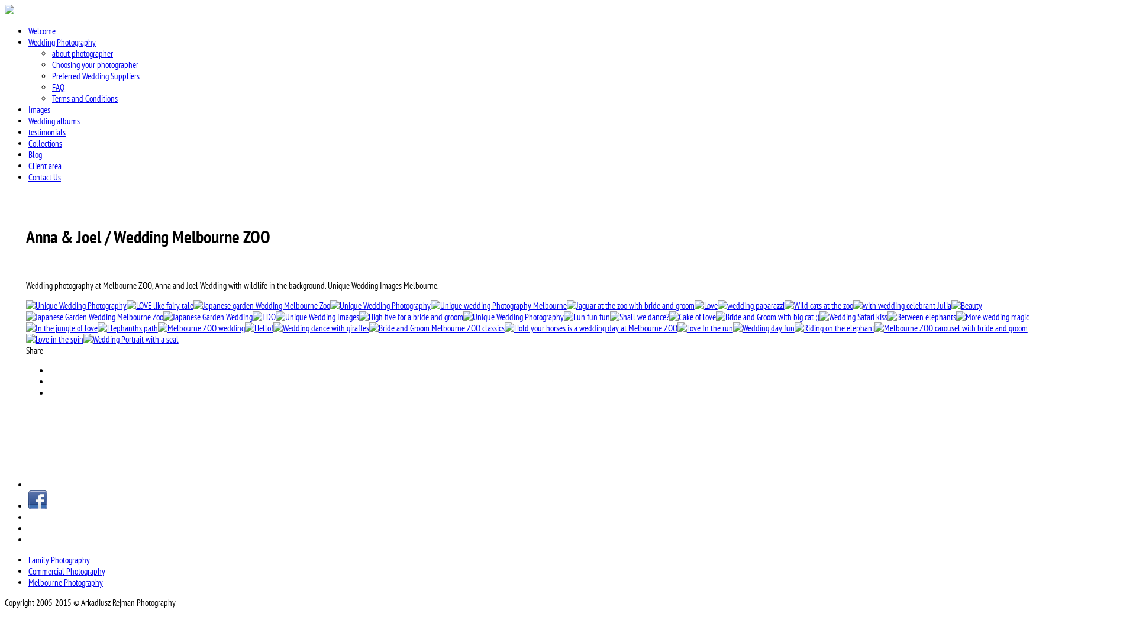 The width and height of the screenshot is (1136, 639). Describe the element at coordinates (47, 133) in the screenshot. I see `testimonials` at that location.